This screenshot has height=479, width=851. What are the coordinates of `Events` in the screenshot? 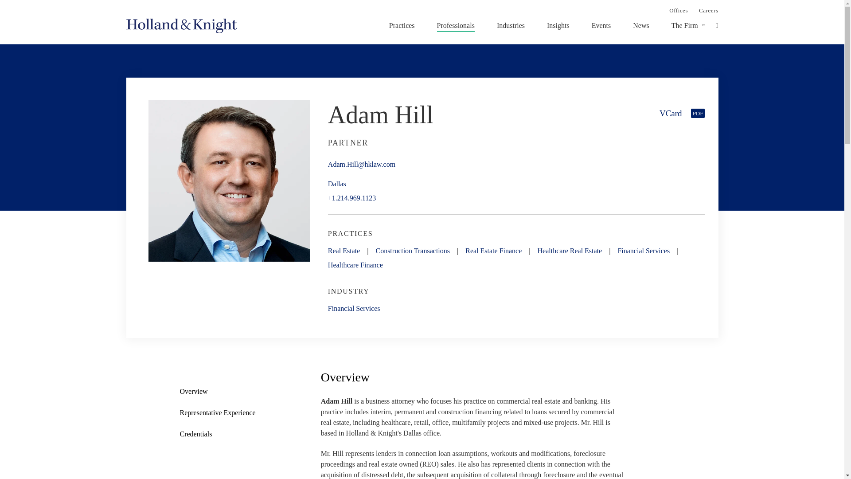 It's located at (601, 25).